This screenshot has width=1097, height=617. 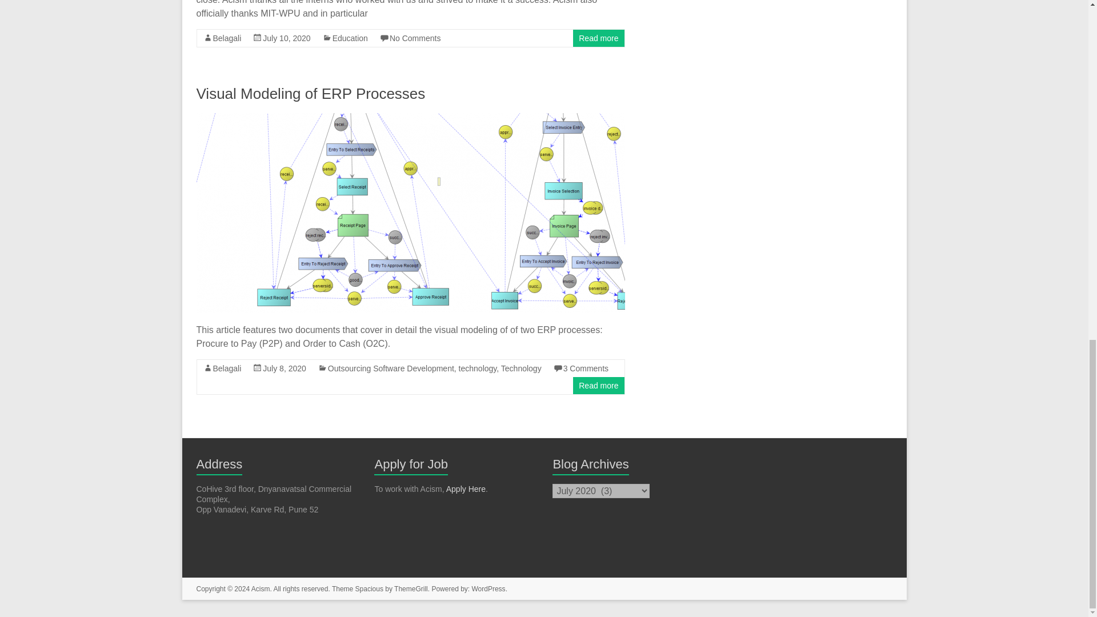 What do you see at coordinates (415, 38) in the screenshot?
I see `No Comments` at bounding box center [415, 38].